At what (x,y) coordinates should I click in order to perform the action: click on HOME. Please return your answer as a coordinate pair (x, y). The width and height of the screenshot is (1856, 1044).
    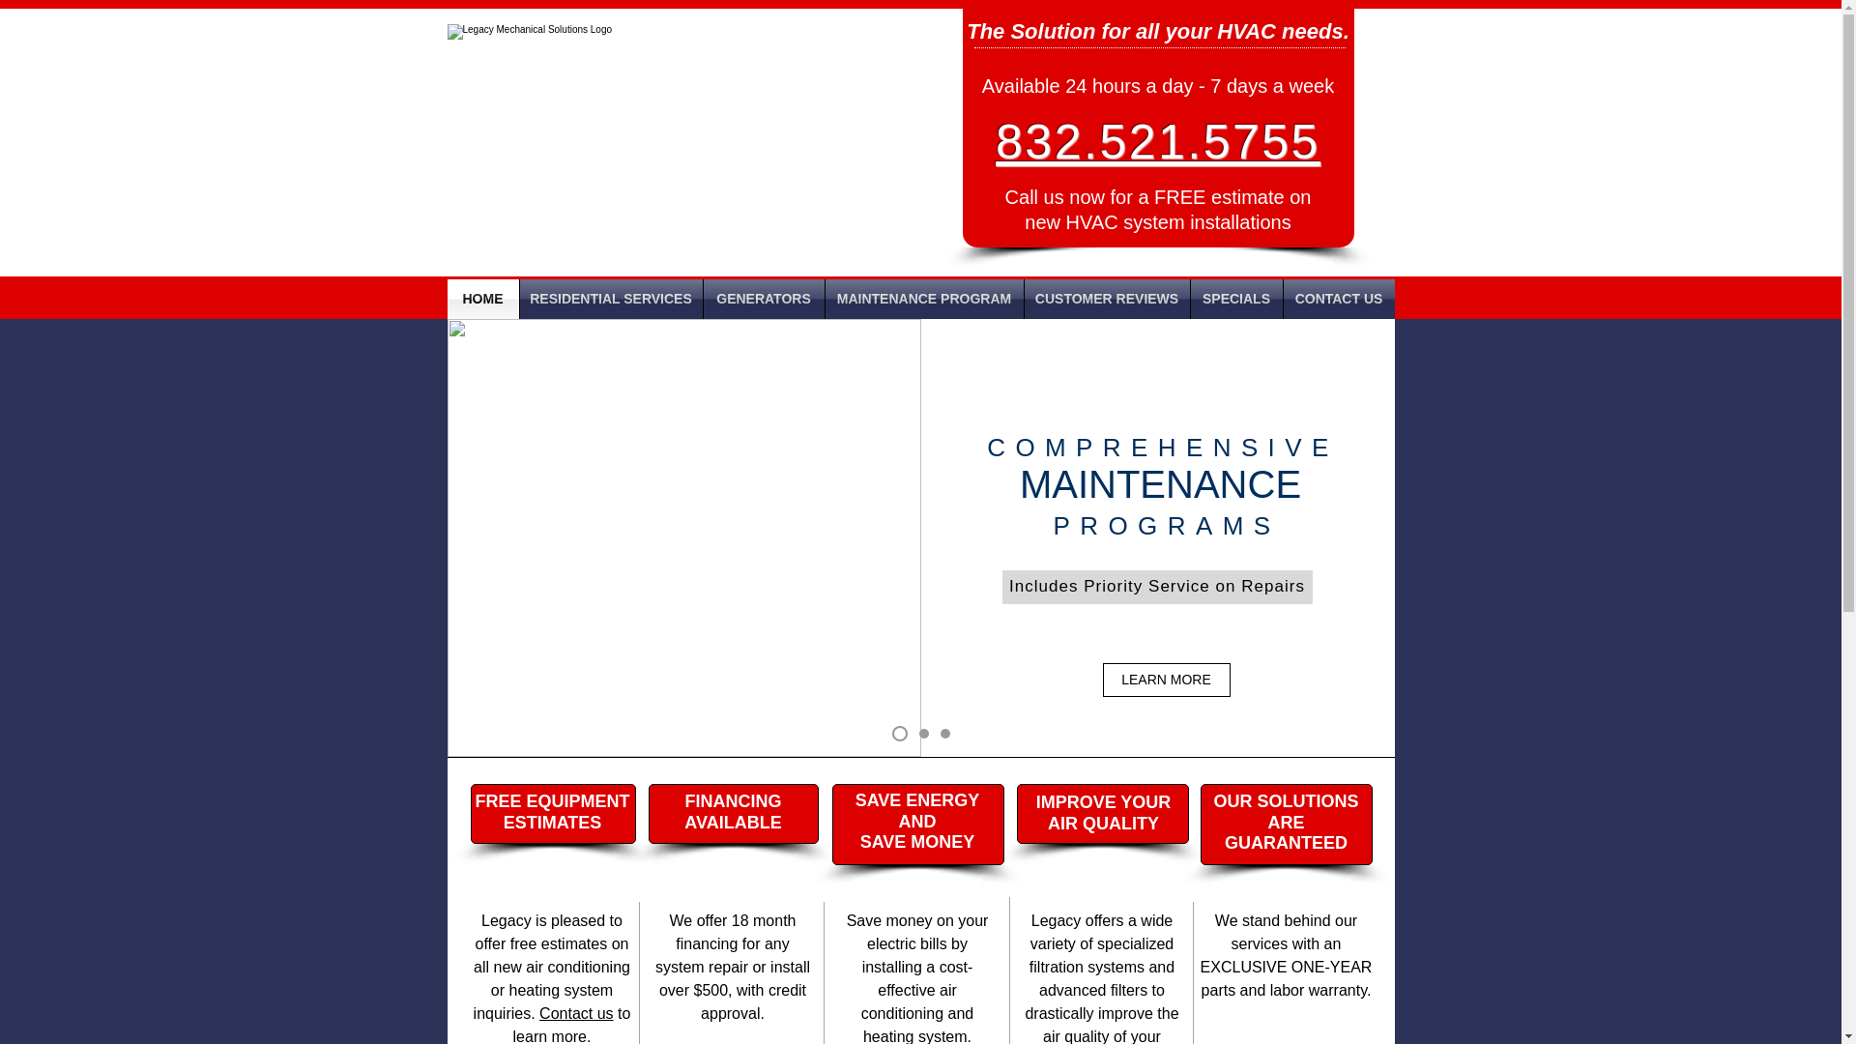
    Looking at the image, I should click on (481, 300).